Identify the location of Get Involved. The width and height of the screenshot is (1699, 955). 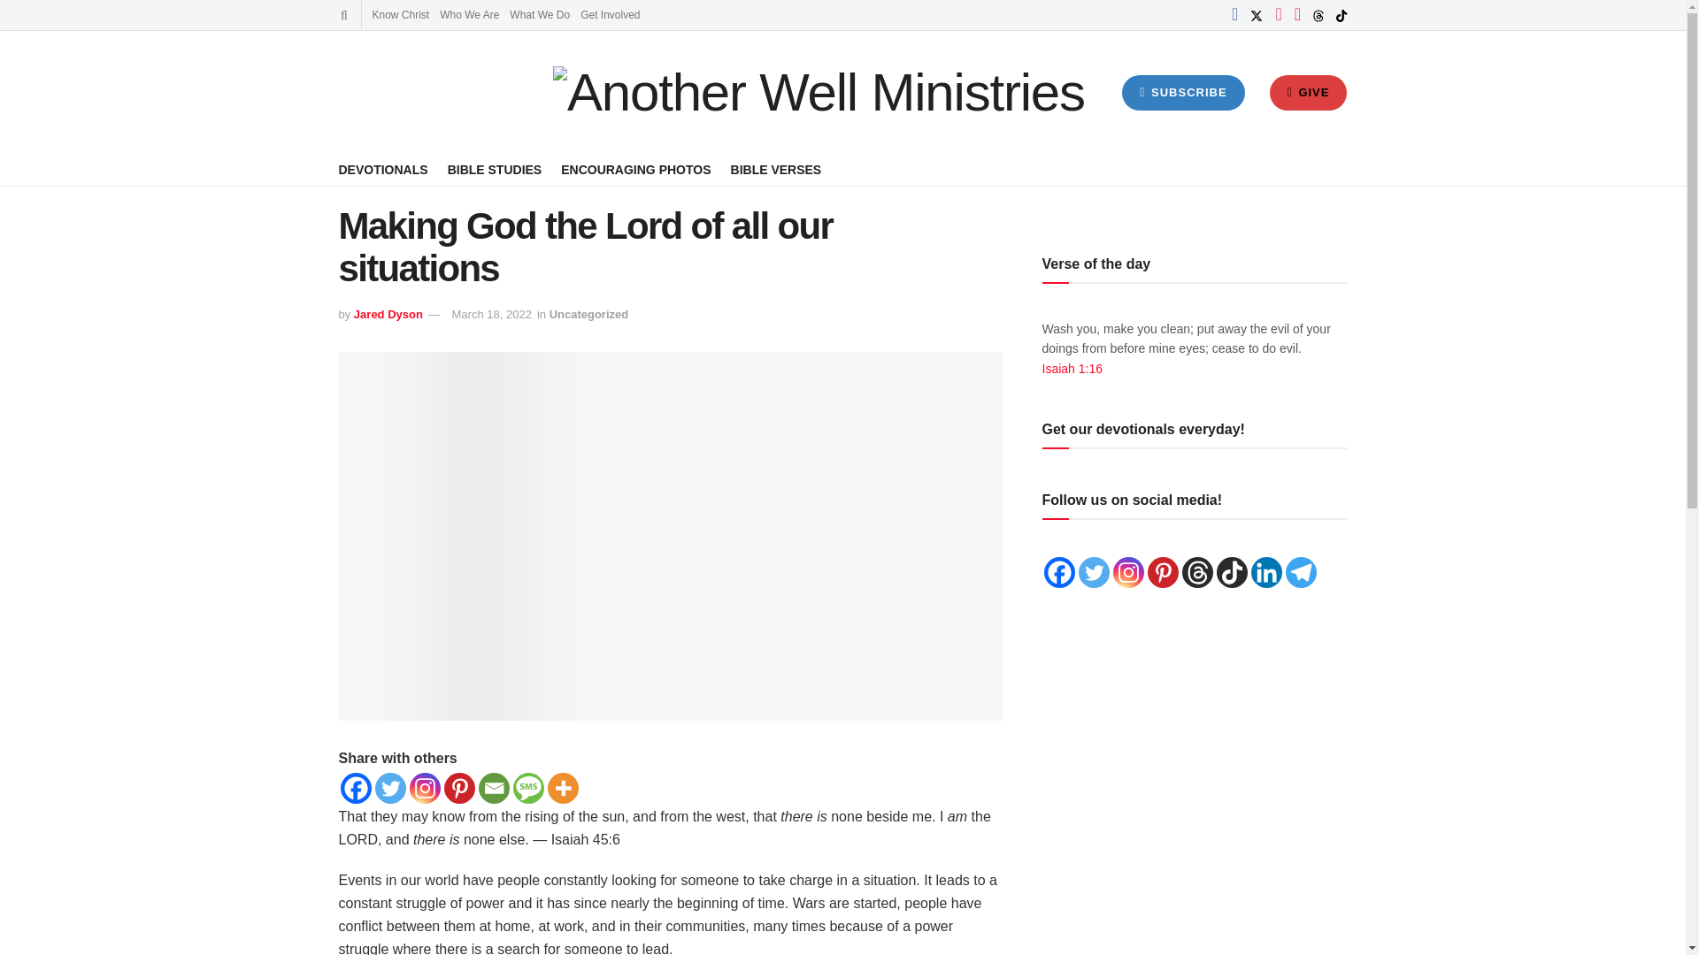
(611, 14).